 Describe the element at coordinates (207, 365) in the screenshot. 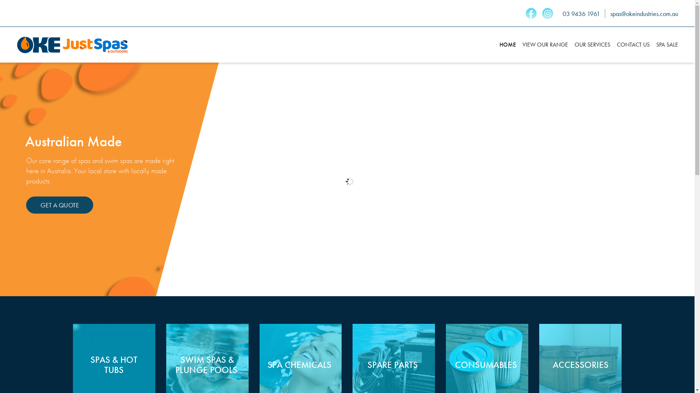

I see `SWIM SPAS &
PLUNGE POOLS ` at that location.